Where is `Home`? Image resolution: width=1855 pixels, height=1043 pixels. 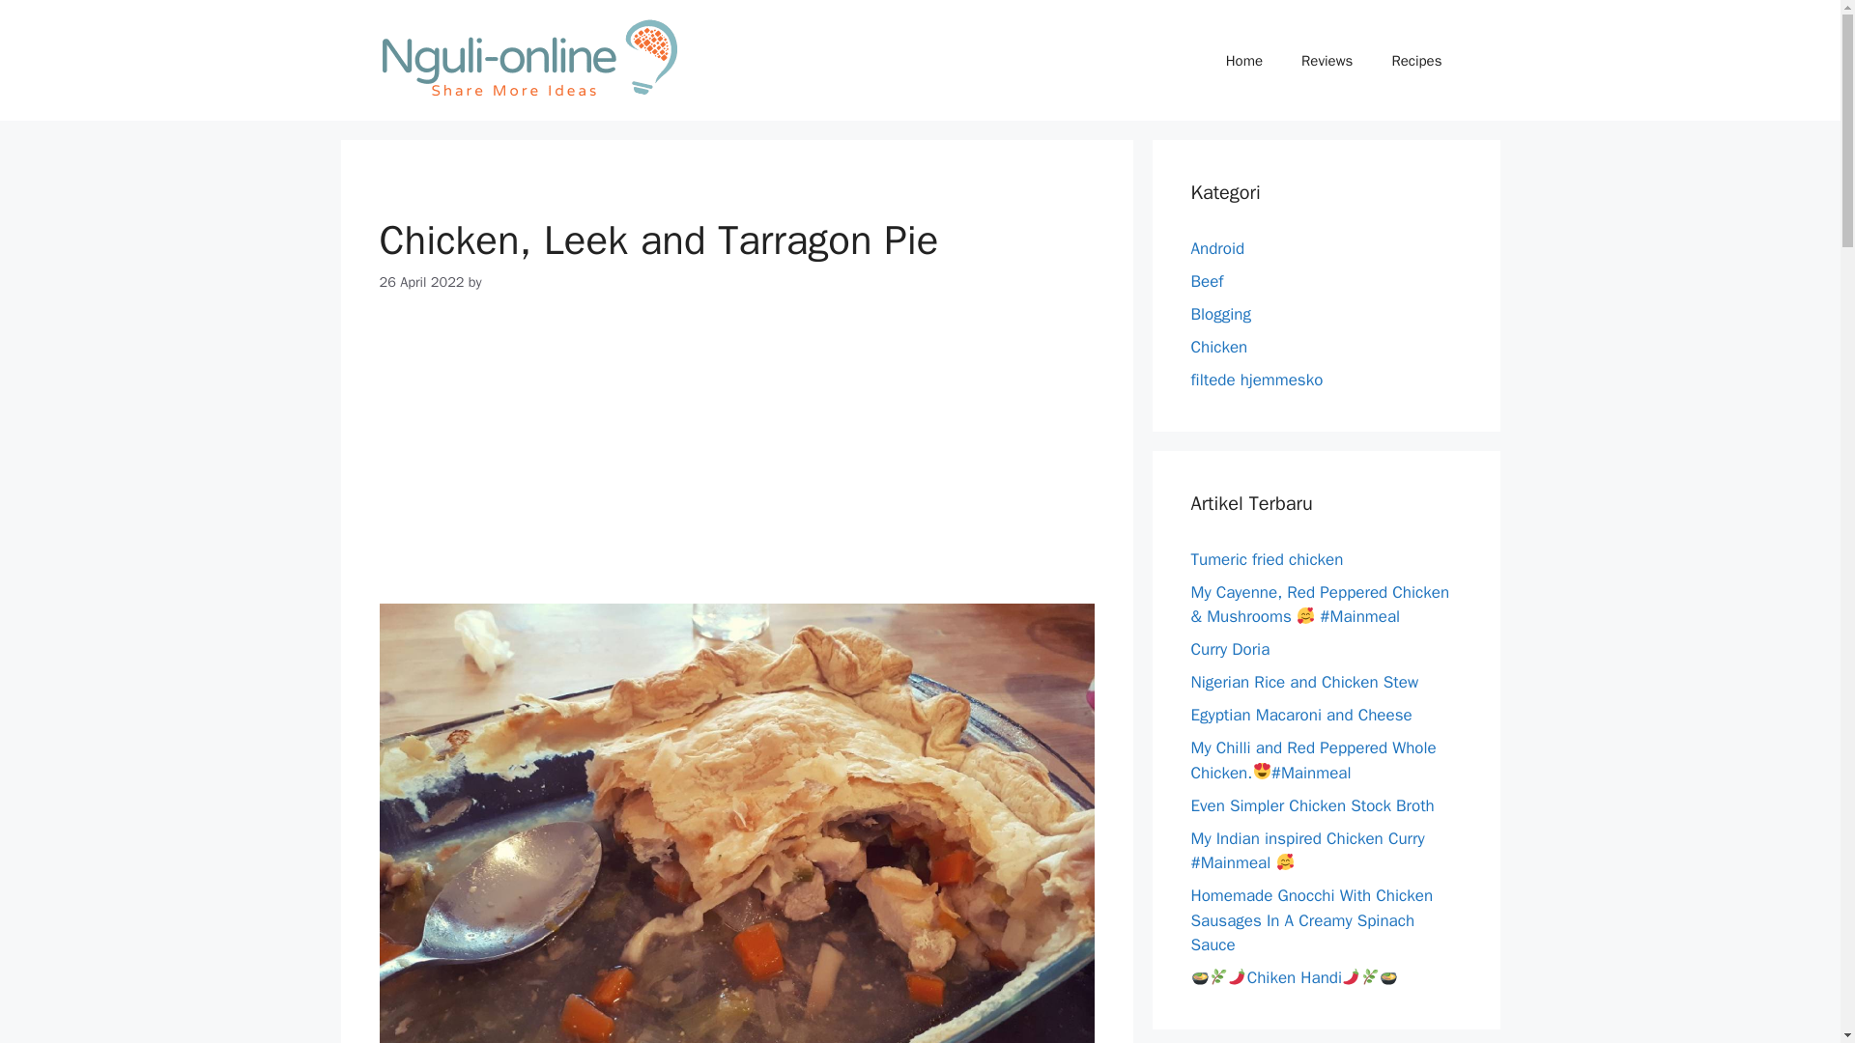
Home is located at coordinates (1244, 60).